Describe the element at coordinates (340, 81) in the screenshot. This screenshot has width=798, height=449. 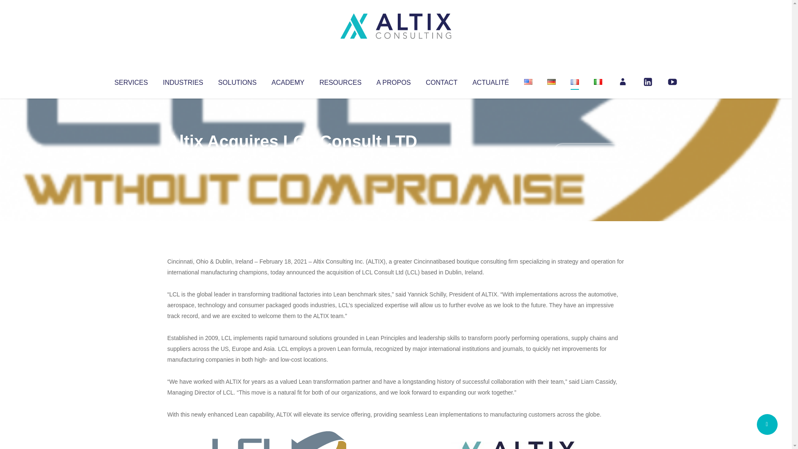
I see `RESOURCES` at that location.